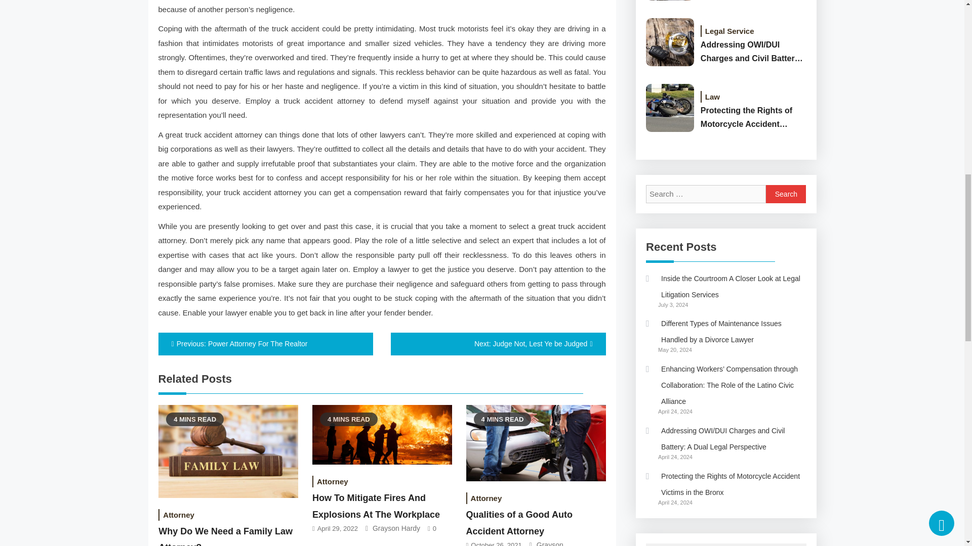 Image resolution: width=972 pixels, height=546 pixels. I want to click on Grayson Hardy, so click(396, 528).